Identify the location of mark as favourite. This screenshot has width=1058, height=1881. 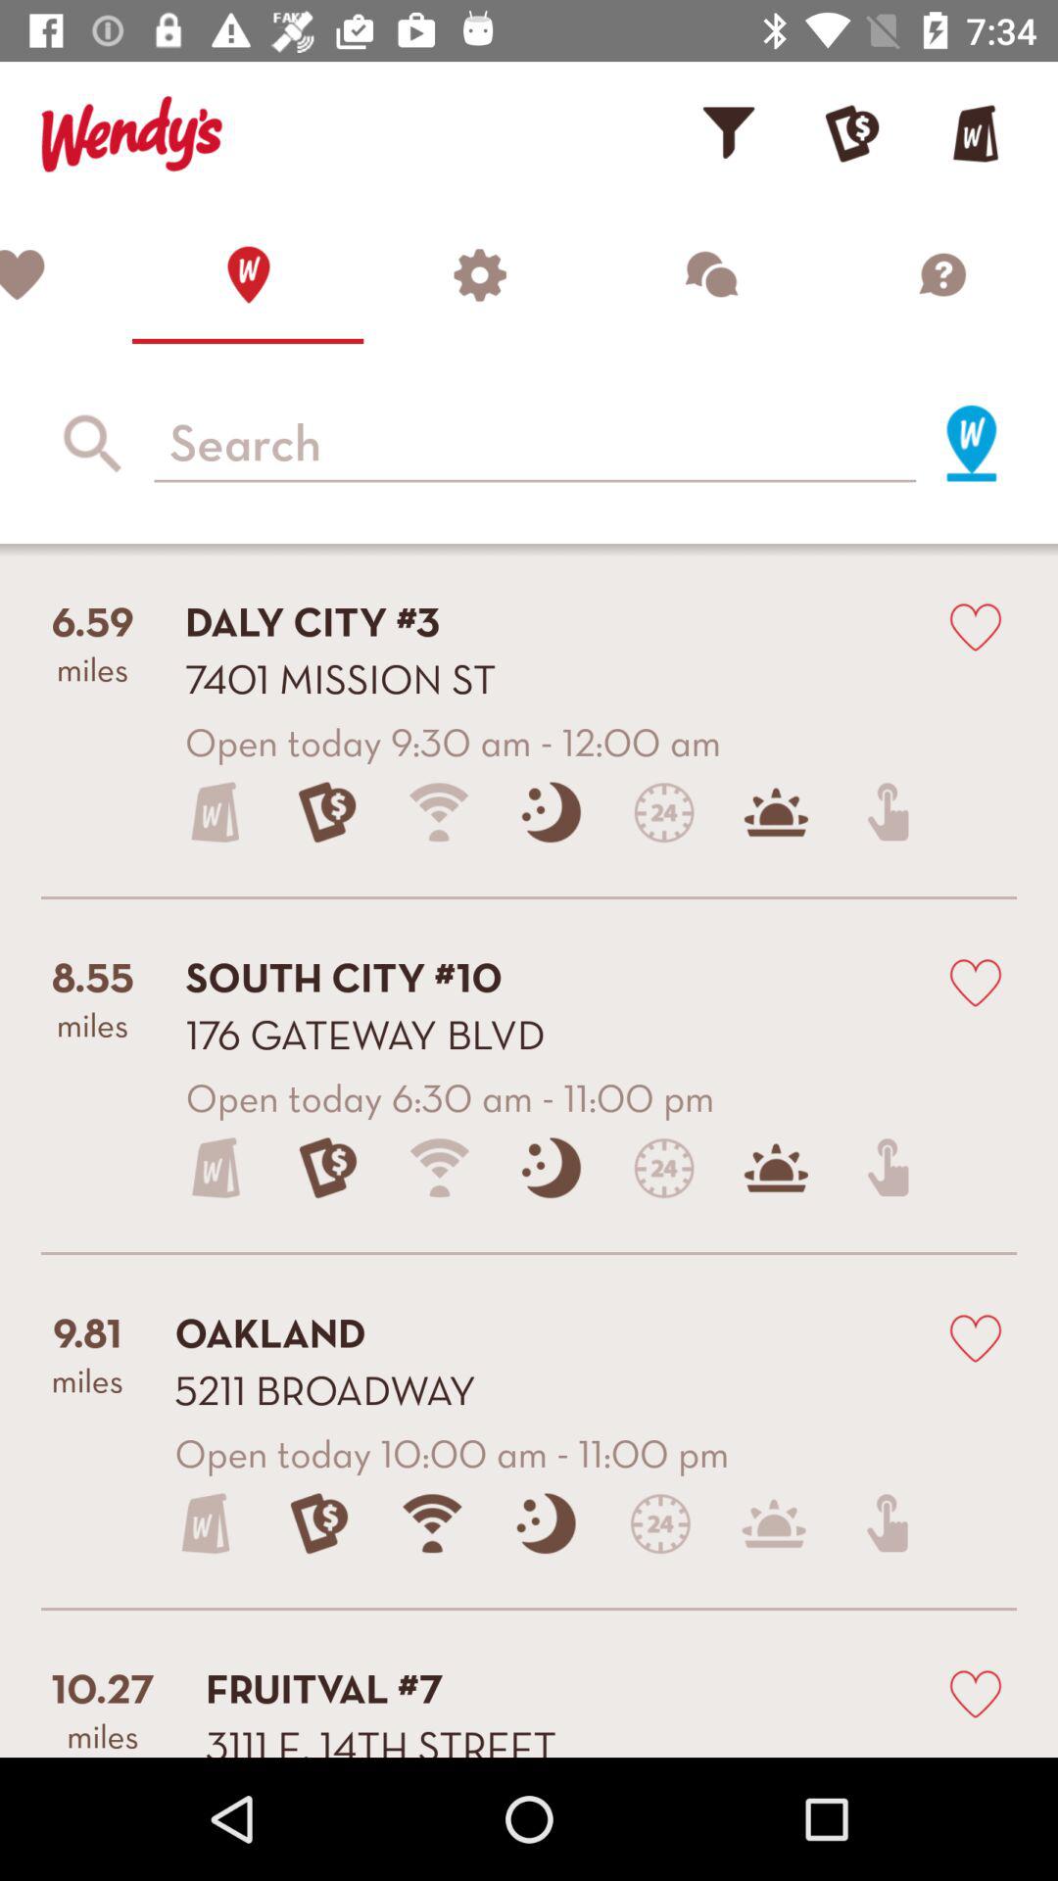
(976, 982).